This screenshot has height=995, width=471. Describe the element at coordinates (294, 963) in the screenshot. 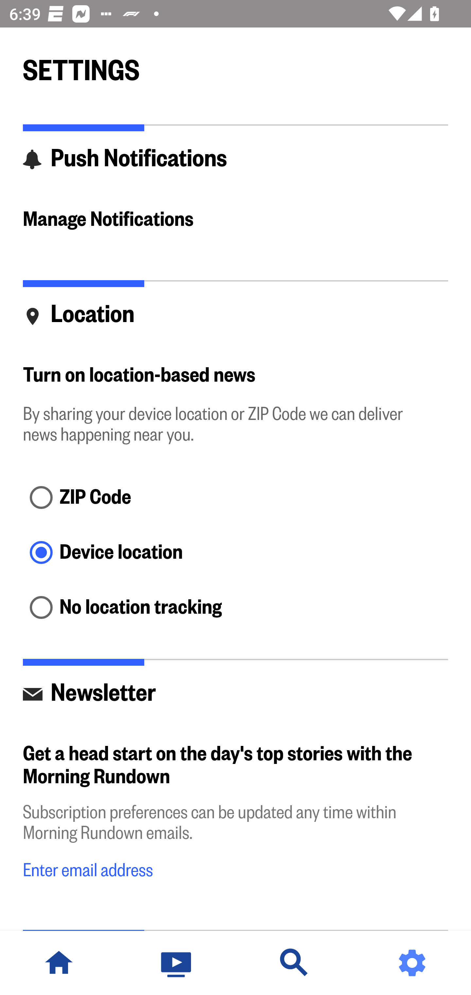

I see `Discover` at that location.